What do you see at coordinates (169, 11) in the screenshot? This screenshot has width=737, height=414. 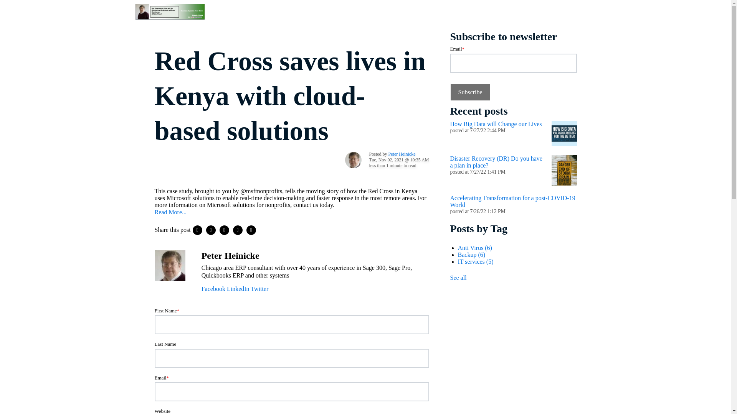 I see `Business Systems That Work` at bounding box center [169, 11].